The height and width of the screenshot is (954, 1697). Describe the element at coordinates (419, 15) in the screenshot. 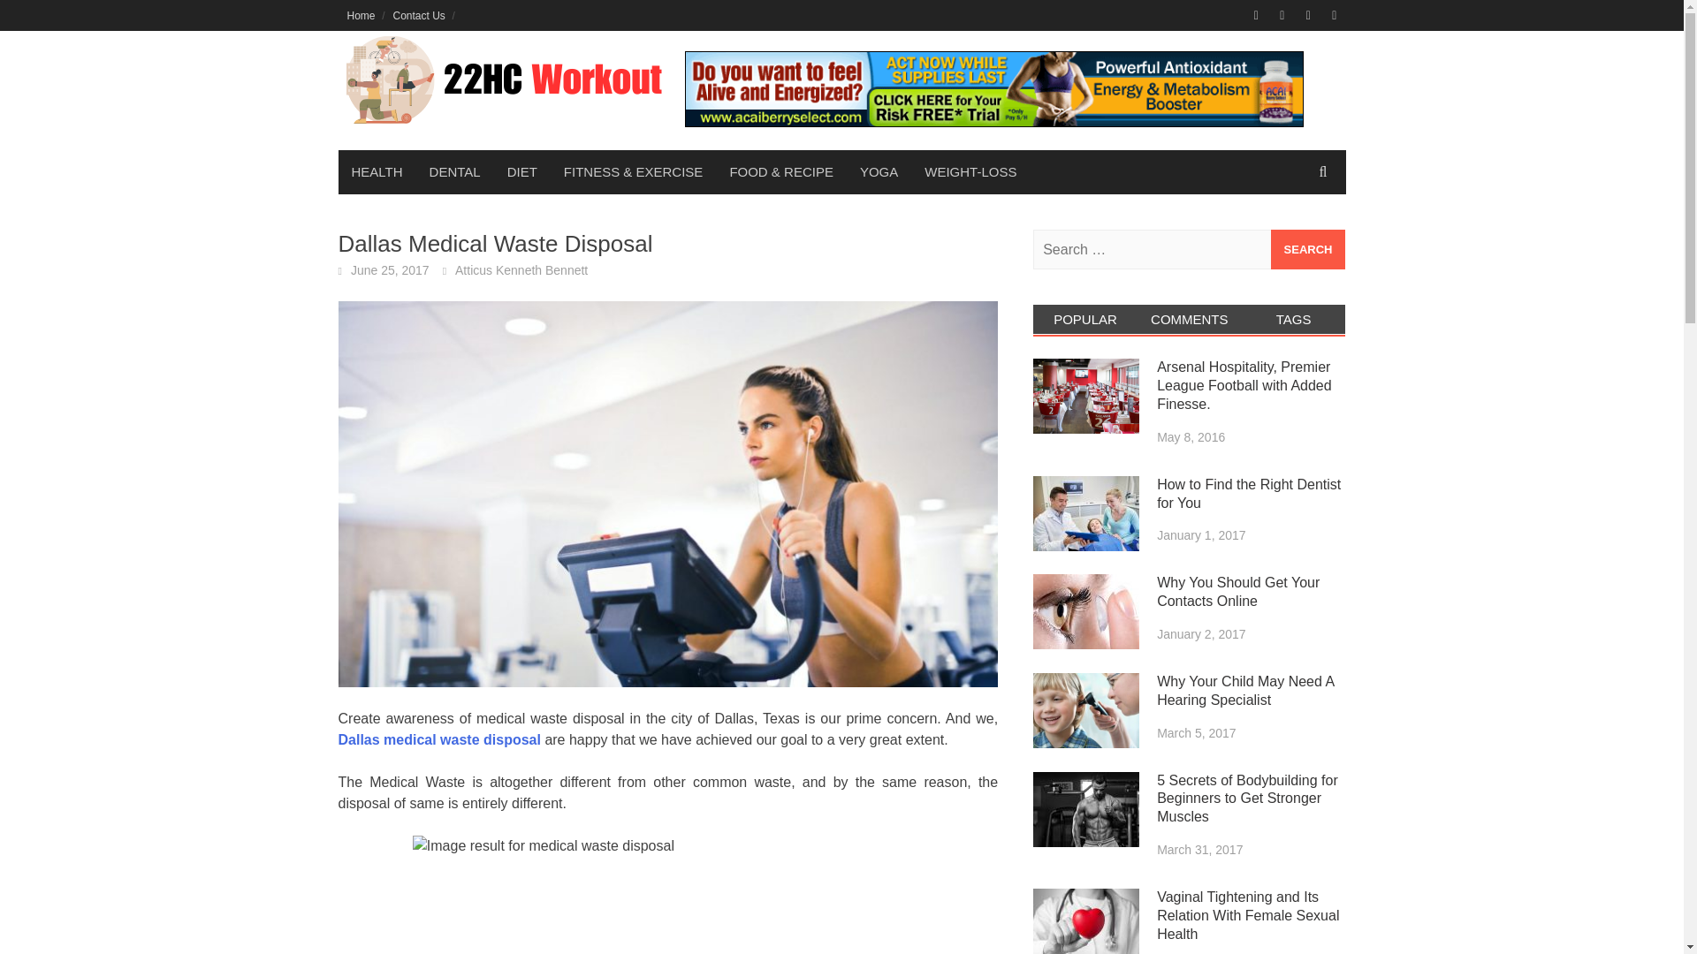

I see `Contact Us` at that location.